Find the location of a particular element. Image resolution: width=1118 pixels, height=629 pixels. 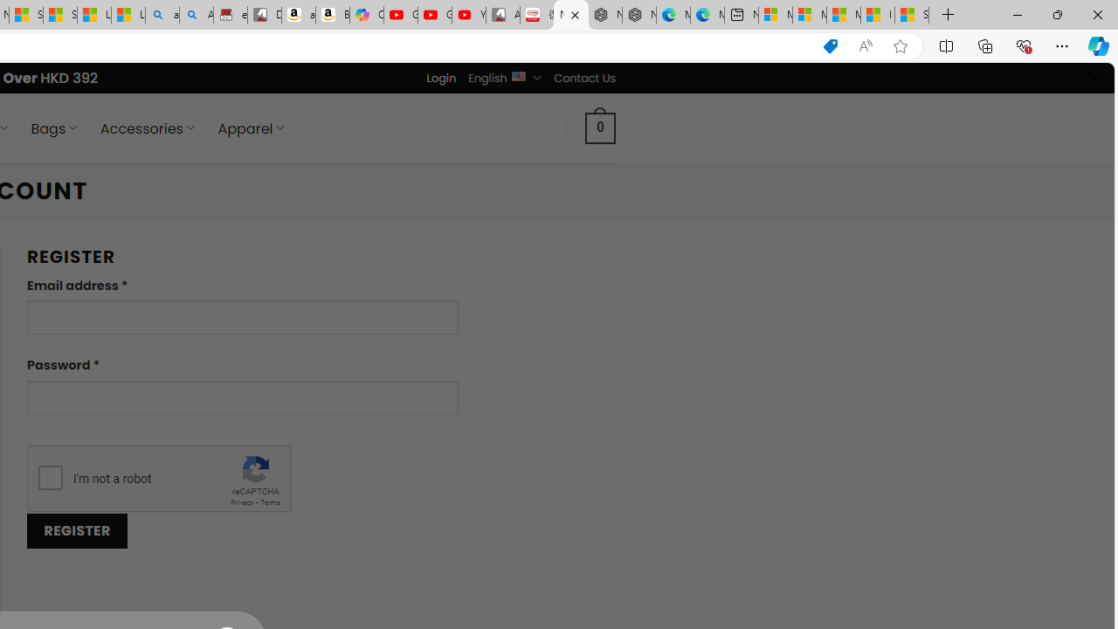

Class: feather feather-x is located at coordinates (1095, 77).